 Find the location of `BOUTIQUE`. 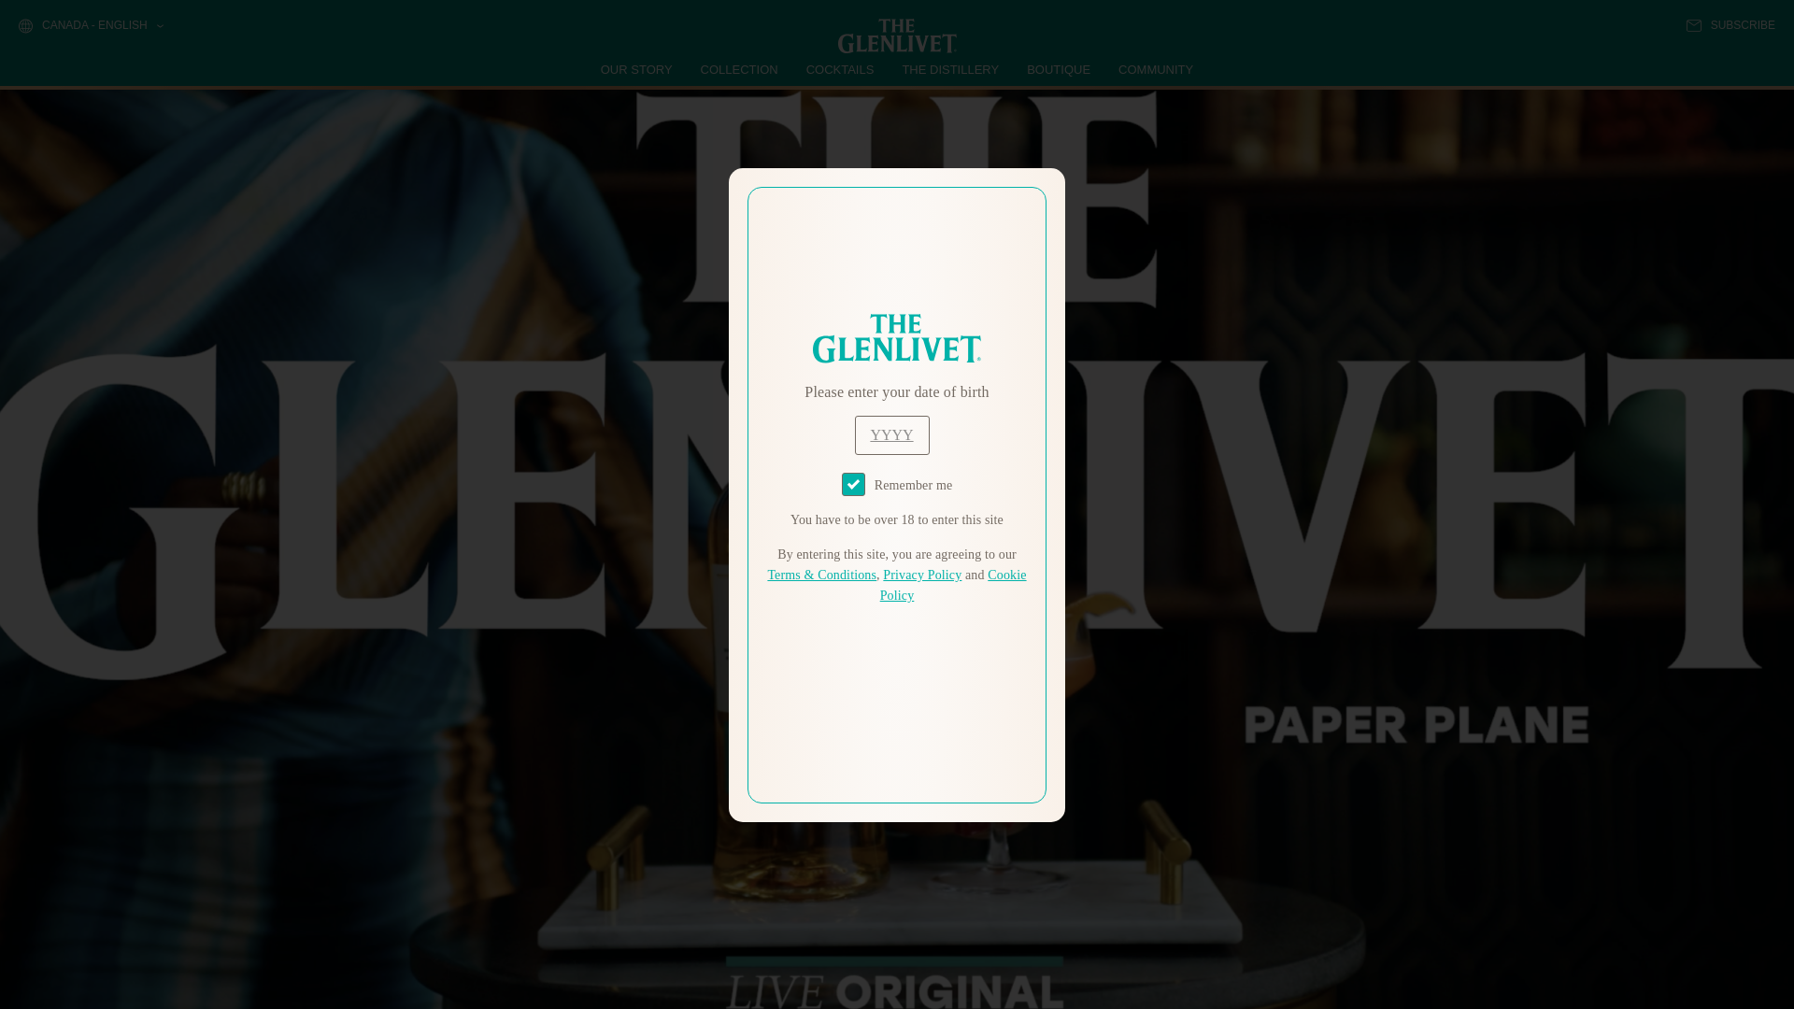

BOUTIQUE is located at coordinates (1058, 69).